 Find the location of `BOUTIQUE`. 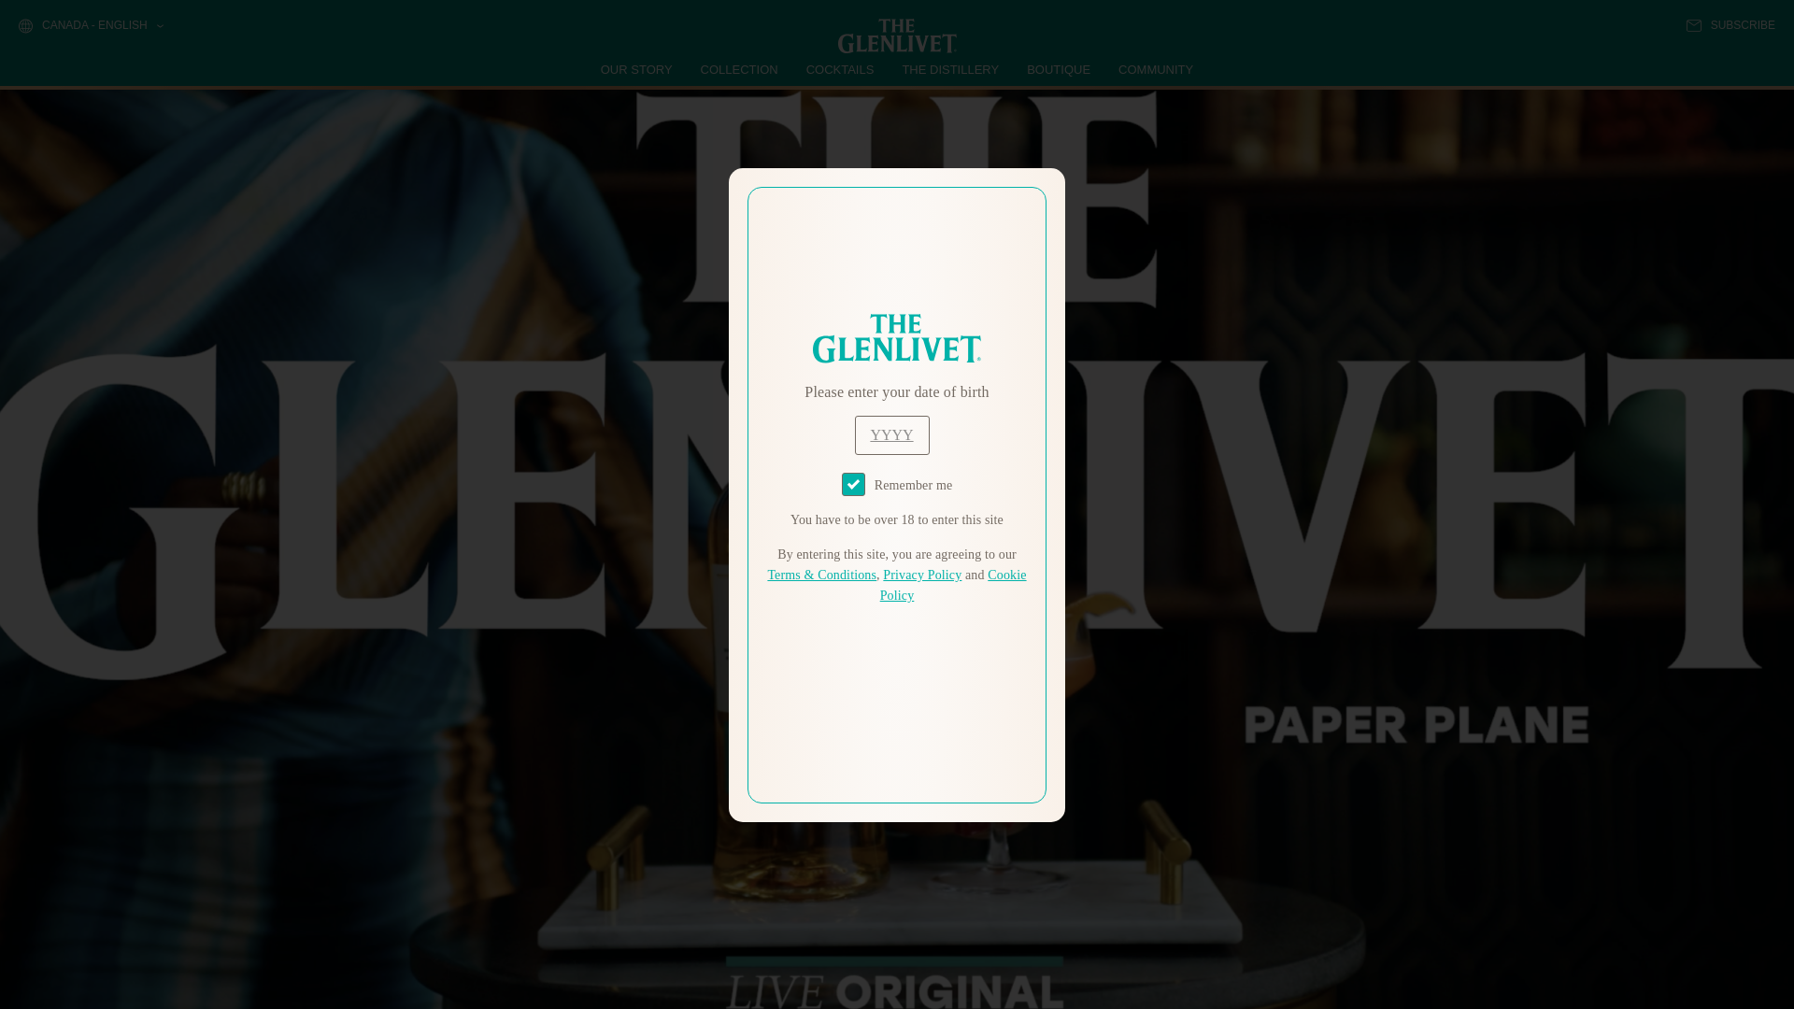

BOUTIQUE is located at coordinates (1058, 69).